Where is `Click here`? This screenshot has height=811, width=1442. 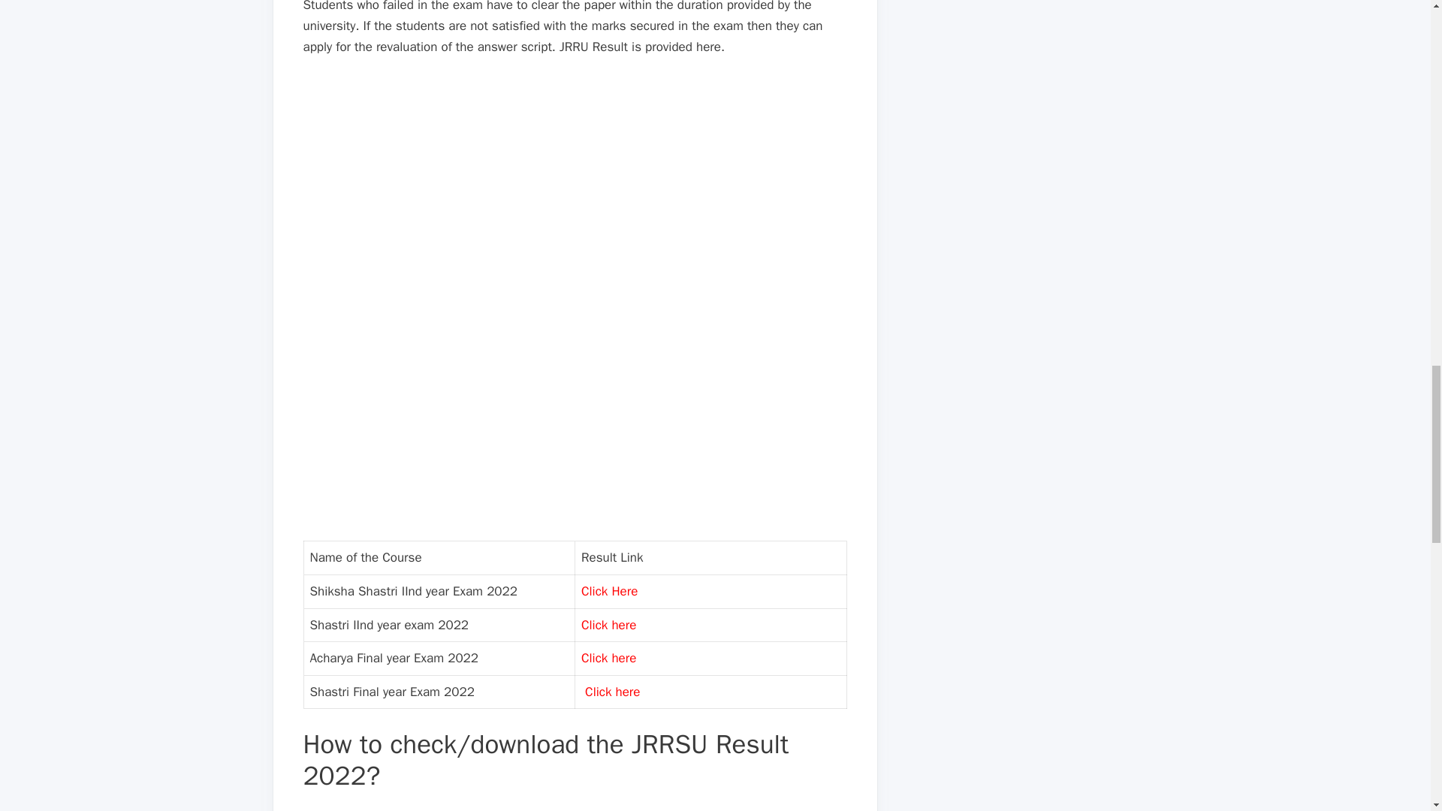 Click here is located at coordinates (608, 625).